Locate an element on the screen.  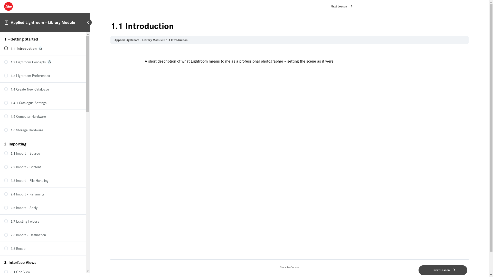
2.8 Recap is located at coordinates (43, 249).